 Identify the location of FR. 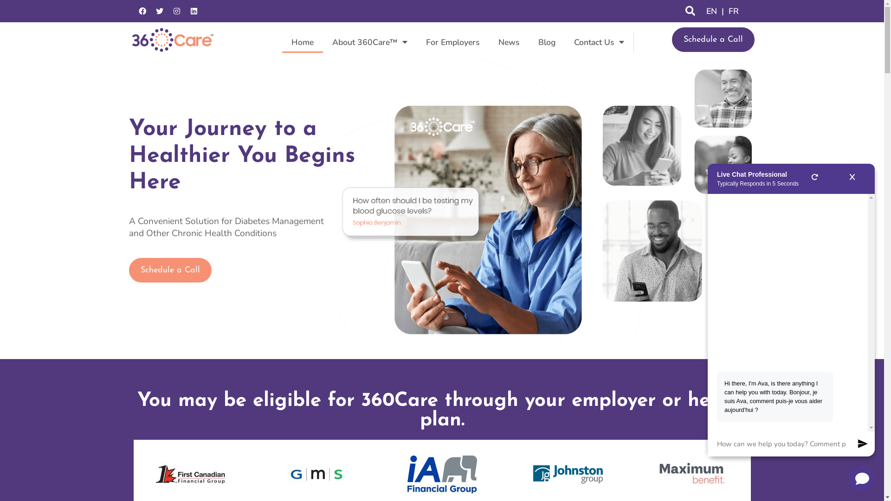
(734, 11).